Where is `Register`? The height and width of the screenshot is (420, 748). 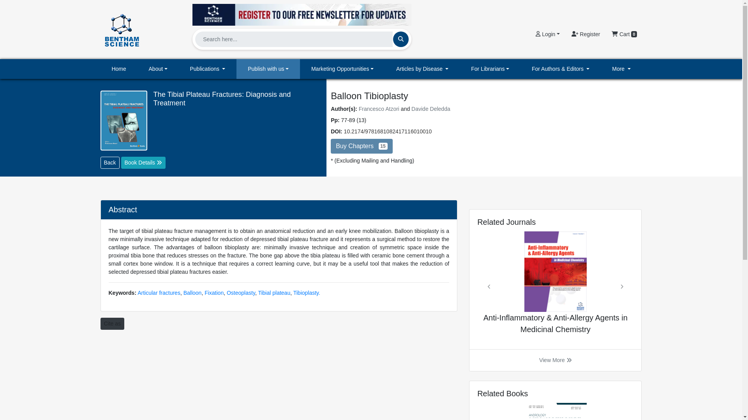 Register is located at coordinates (586, 34).